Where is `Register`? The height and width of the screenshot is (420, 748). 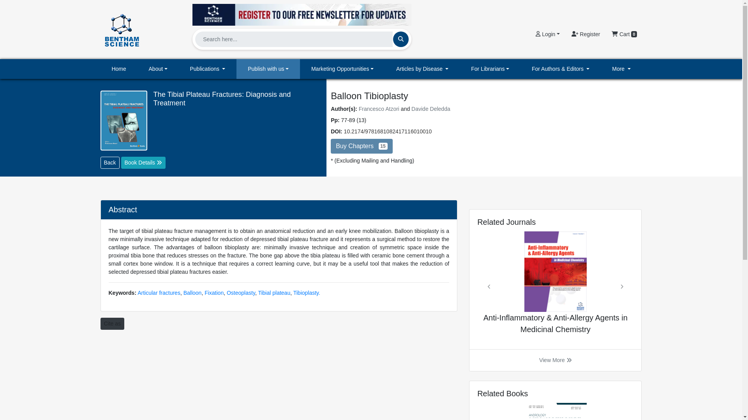 Register is located at coordinates (586, 34).